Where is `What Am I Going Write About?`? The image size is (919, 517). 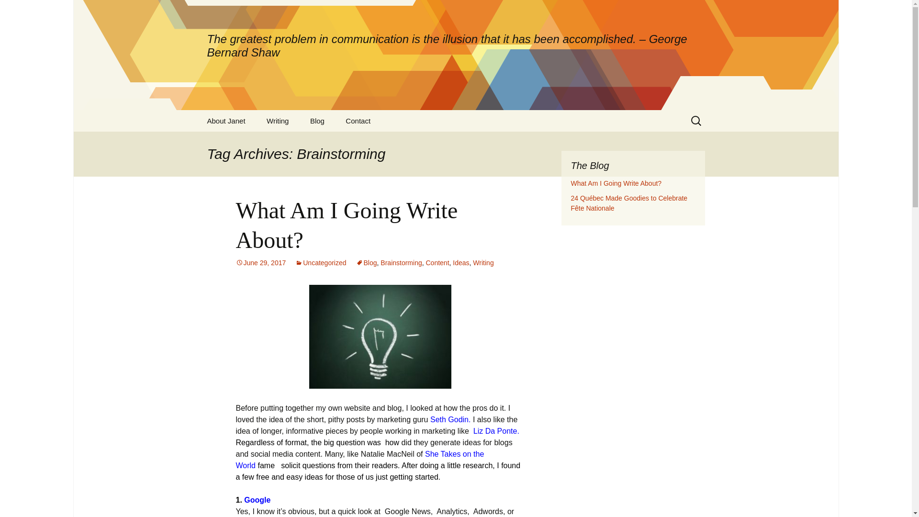 What Am I Going Write About? is located at coordinates (347, 225).